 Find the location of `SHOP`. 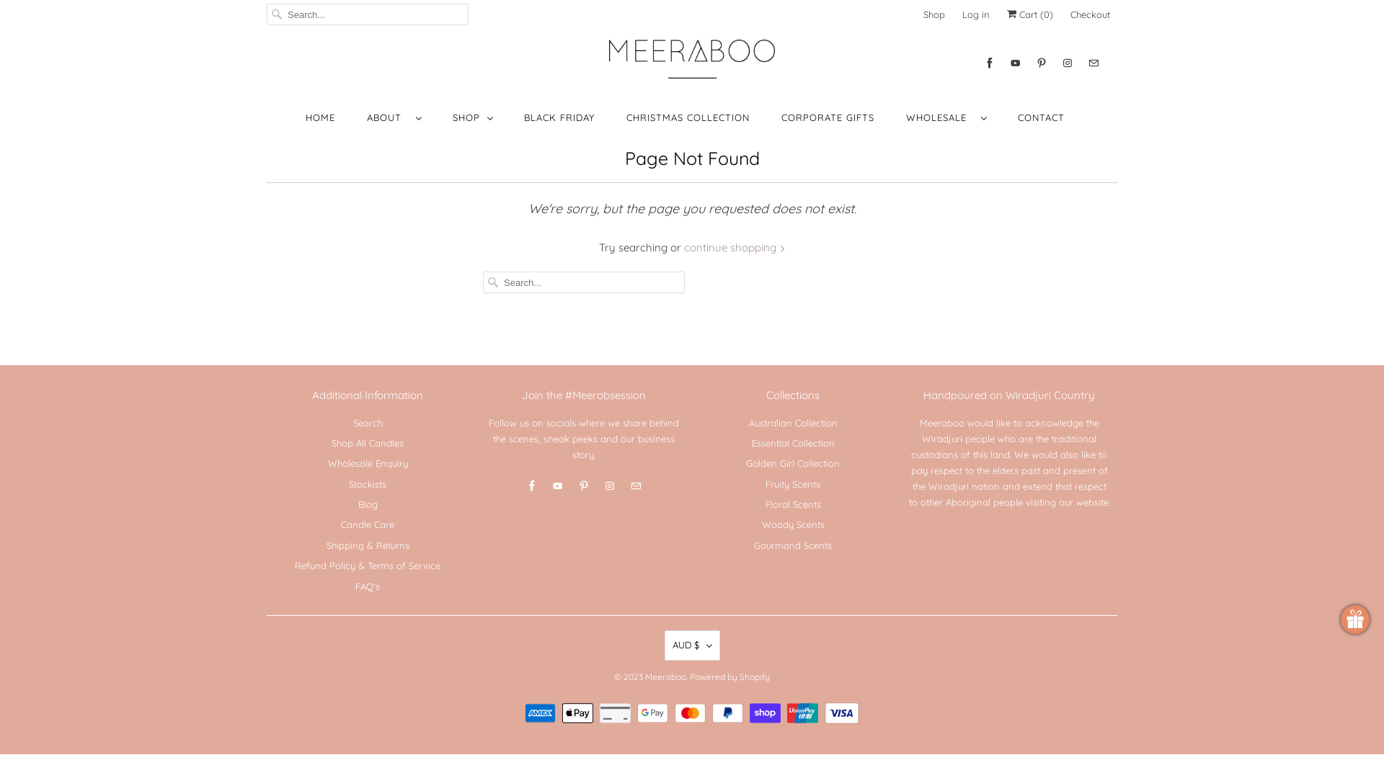

SHOP is located at coordinates (473, 118).